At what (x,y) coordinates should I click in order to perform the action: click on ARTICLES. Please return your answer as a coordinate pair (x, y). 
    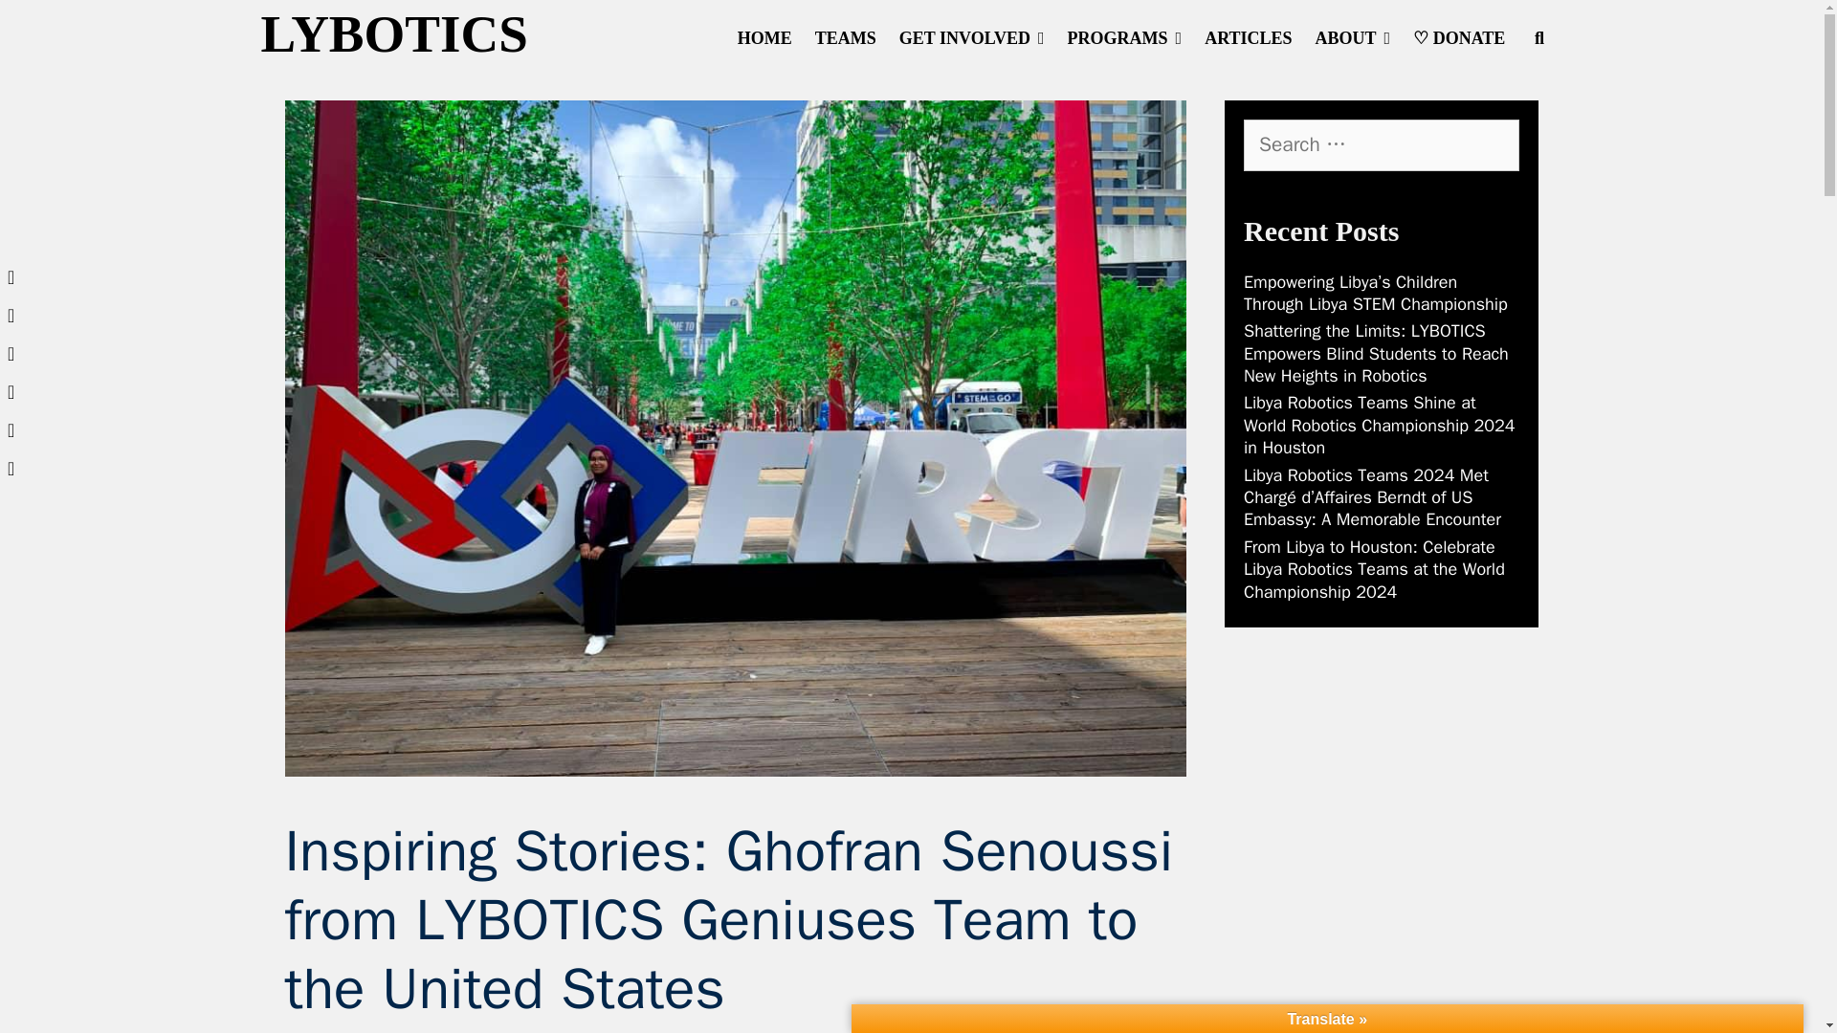
    Looking at the image, I should click on (1248, 38).